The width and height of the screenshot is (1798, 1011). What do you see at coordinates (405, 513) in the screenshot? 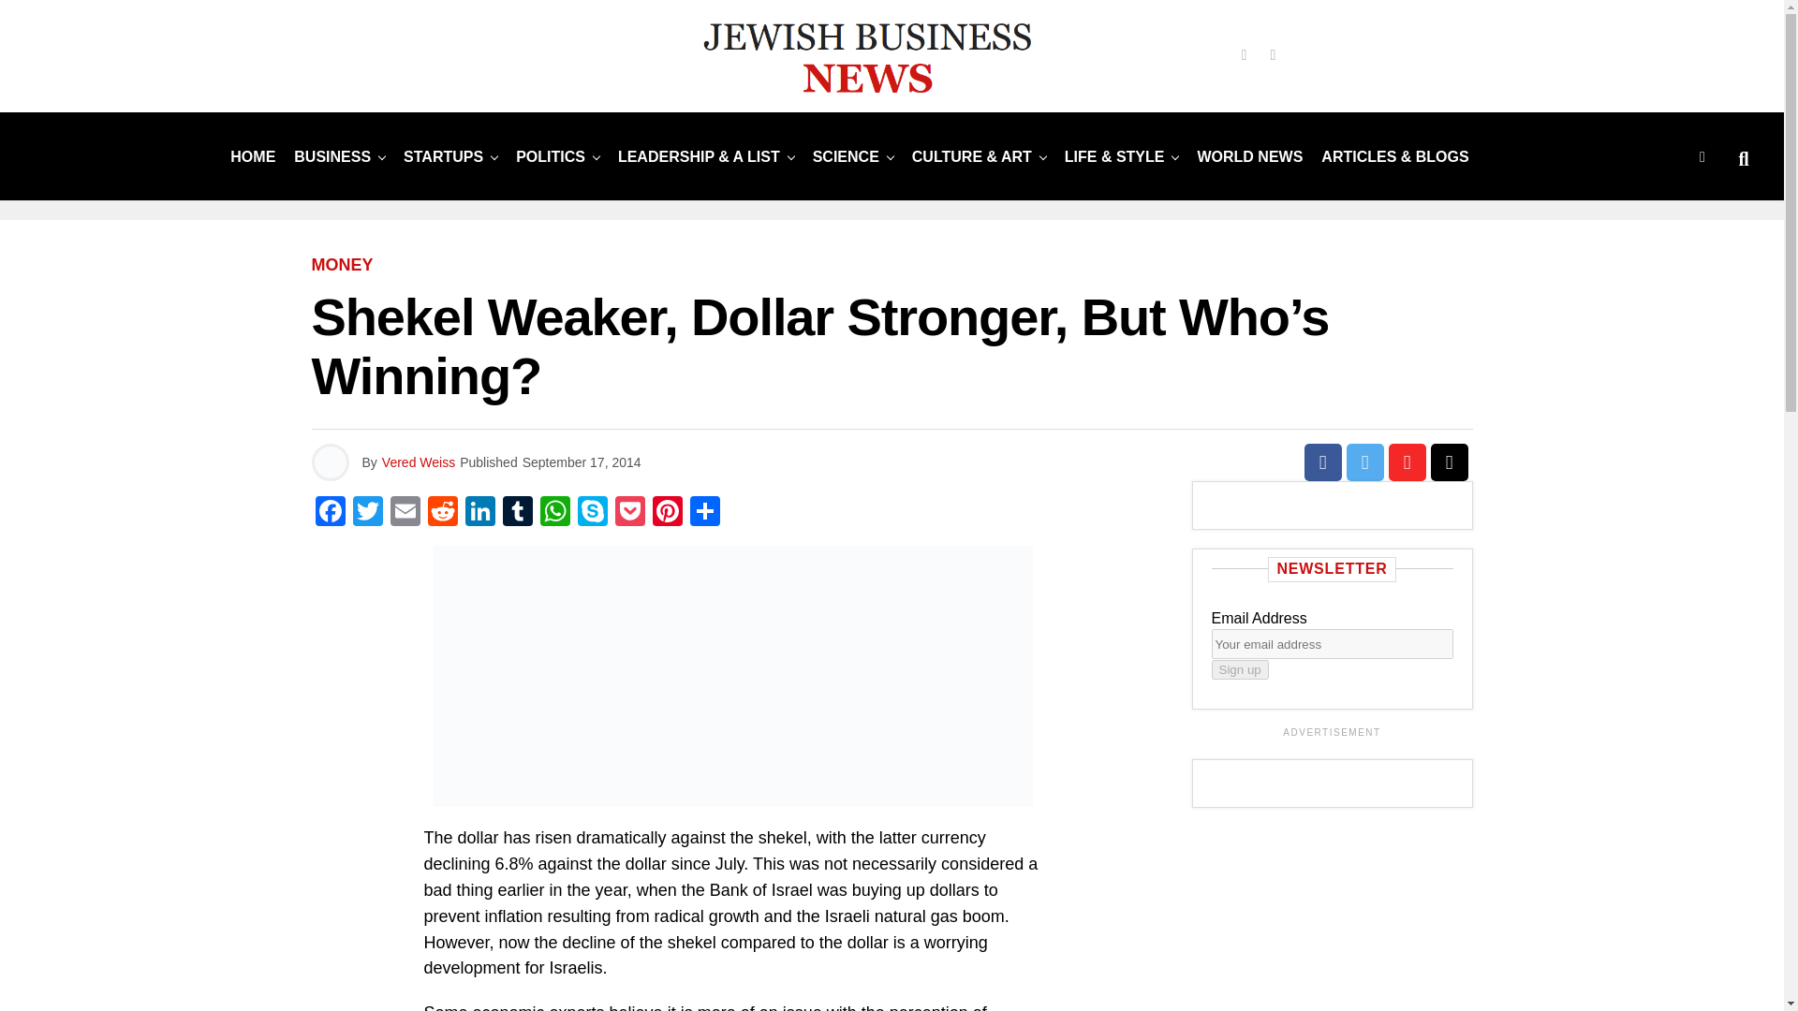
I see `Email` at bounding box center [405, 513].